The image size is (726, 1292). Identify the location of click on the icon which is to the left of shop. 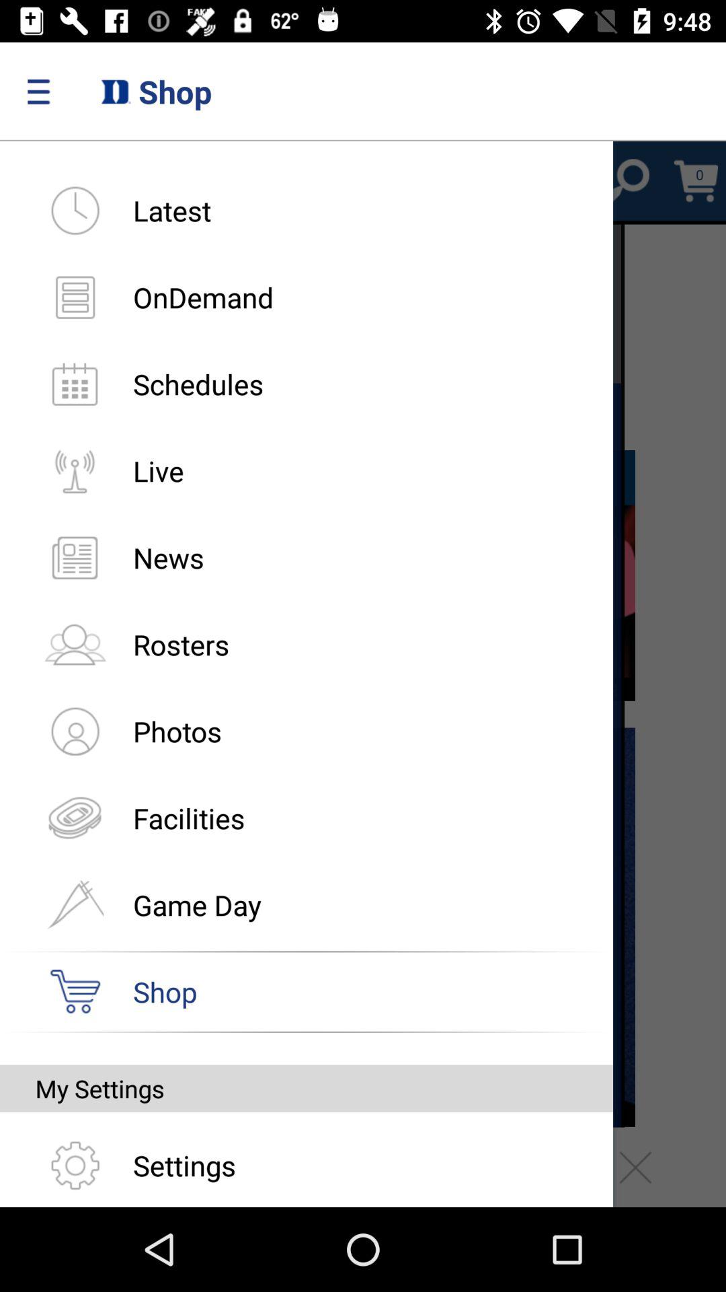
(75, 992).